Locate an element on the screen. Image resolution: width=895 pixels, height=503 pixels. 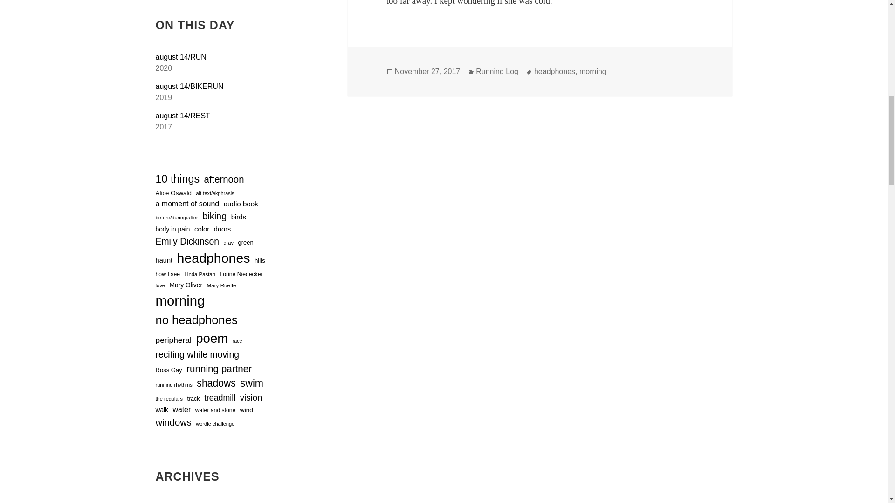
color is located at coordinates (201, 229).